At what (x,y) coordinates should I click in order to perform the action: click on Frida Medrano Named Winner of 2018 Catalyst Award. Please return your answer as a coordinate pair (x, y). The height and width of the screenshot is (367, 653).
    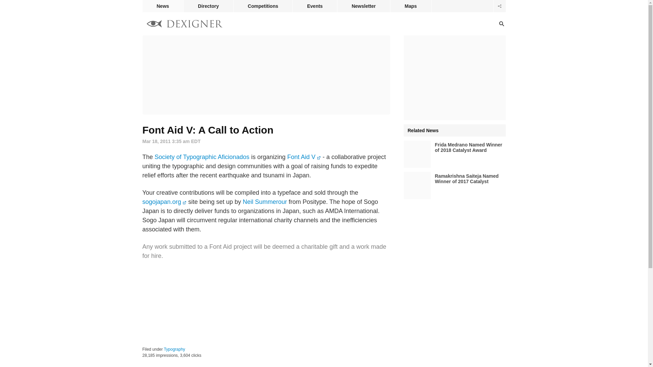
    Looking at the image, I should click on (454, 154).